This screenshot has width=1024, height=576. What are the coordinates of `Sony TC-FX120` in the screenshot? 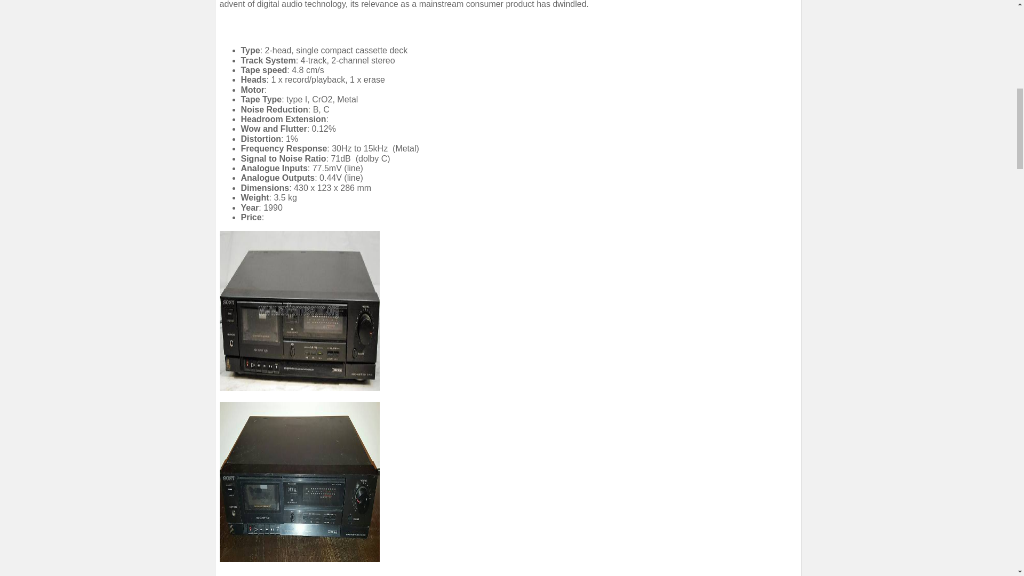 It's located at (300, 311).